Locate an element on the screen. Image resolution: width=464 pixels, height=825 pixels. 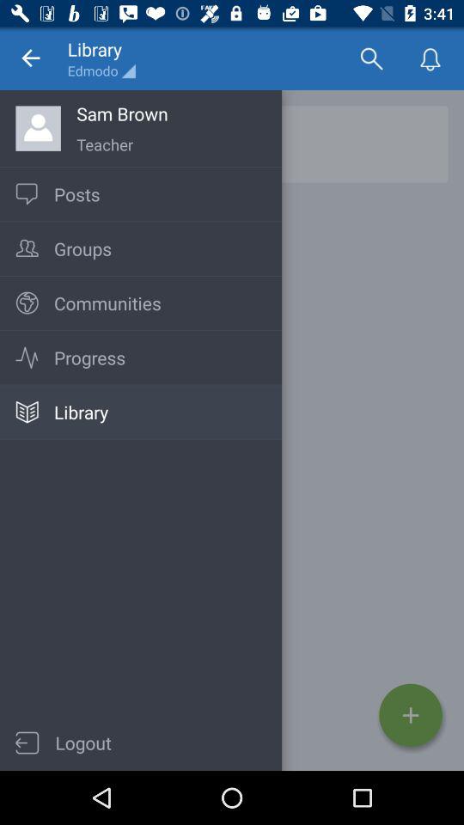
click on the add icon which is at the bottom right of the page is located at coordinates (411, 715).